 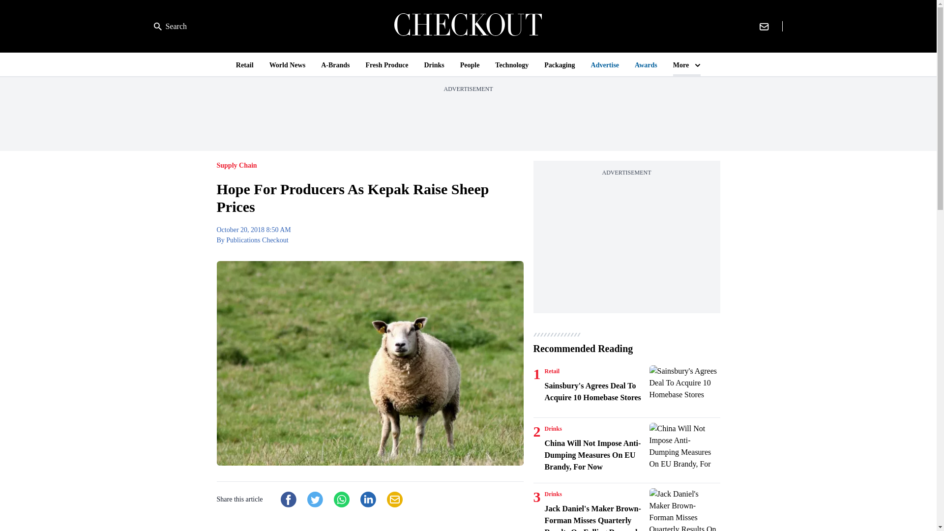 What do you see at coordinates (552, 371) in the screenshot?
I see `Retail` at bounding box center [552, 371].